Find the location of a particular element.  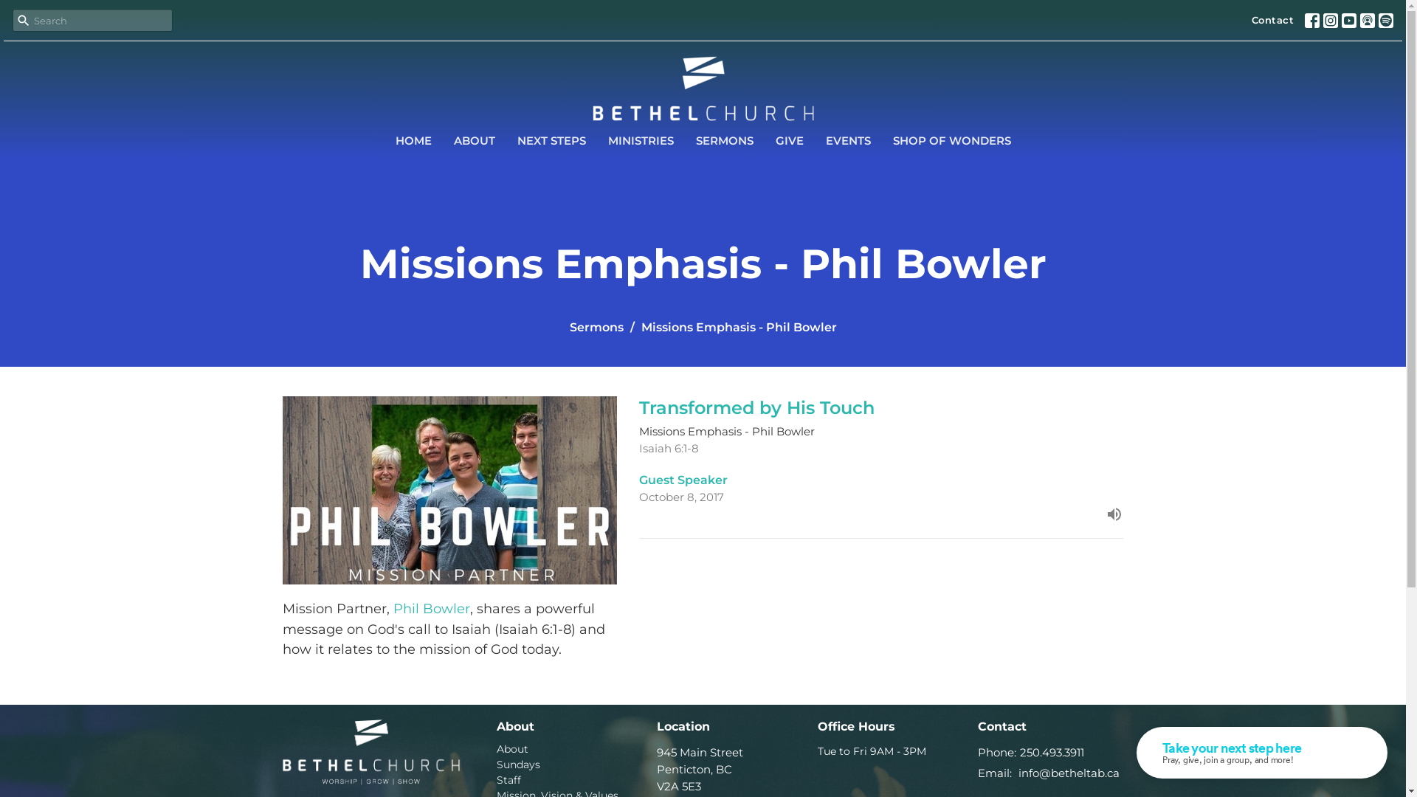

SHOP OF WONDERS is located at coordinates (952, 140).